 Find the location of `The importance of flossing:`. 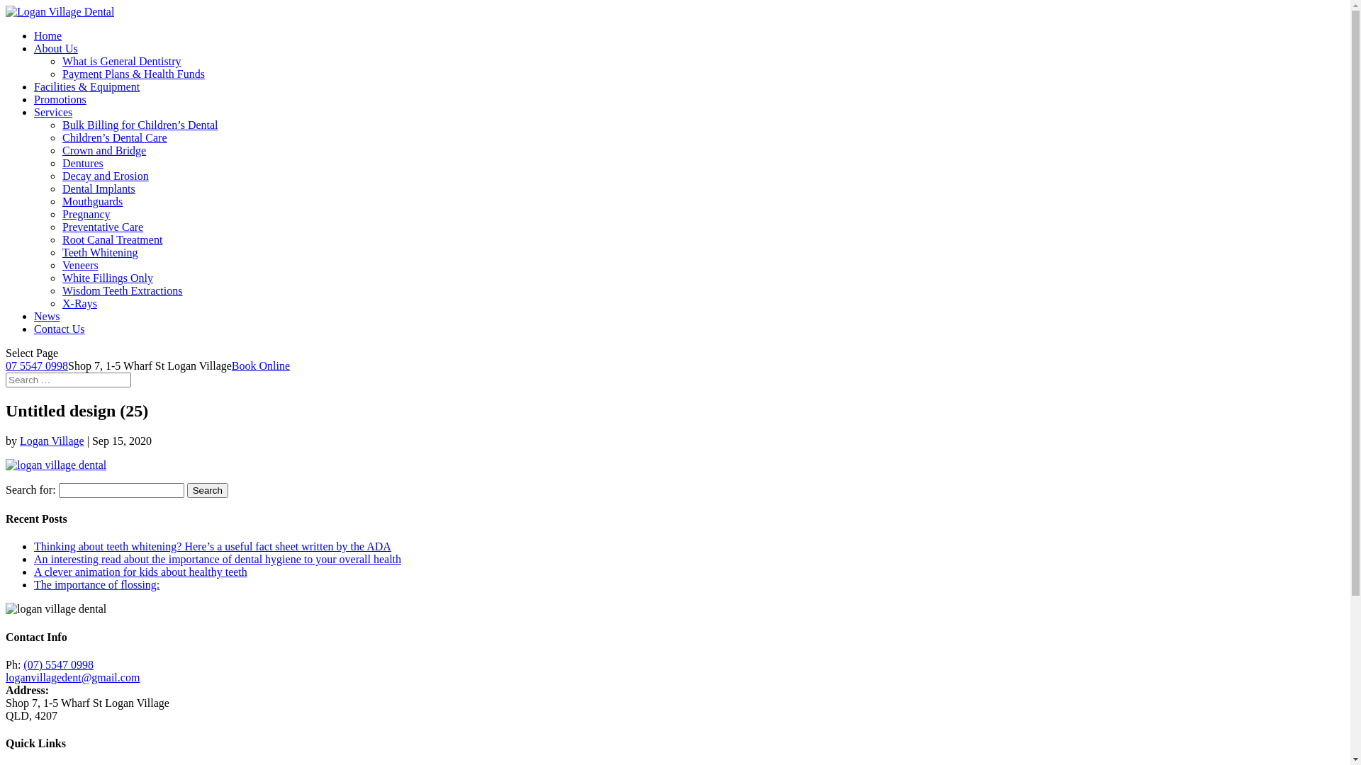

The importance of flossing: is located at coordinates (96, 585).